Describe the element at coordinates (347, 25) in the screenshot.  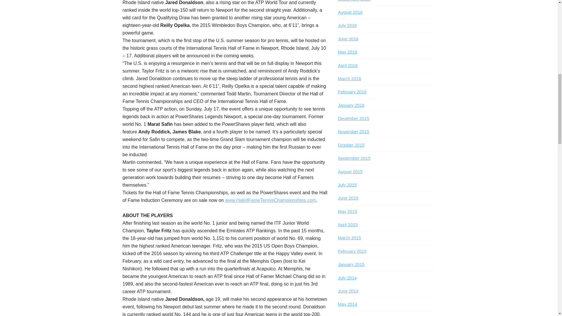
I see `July 2016` at that location.